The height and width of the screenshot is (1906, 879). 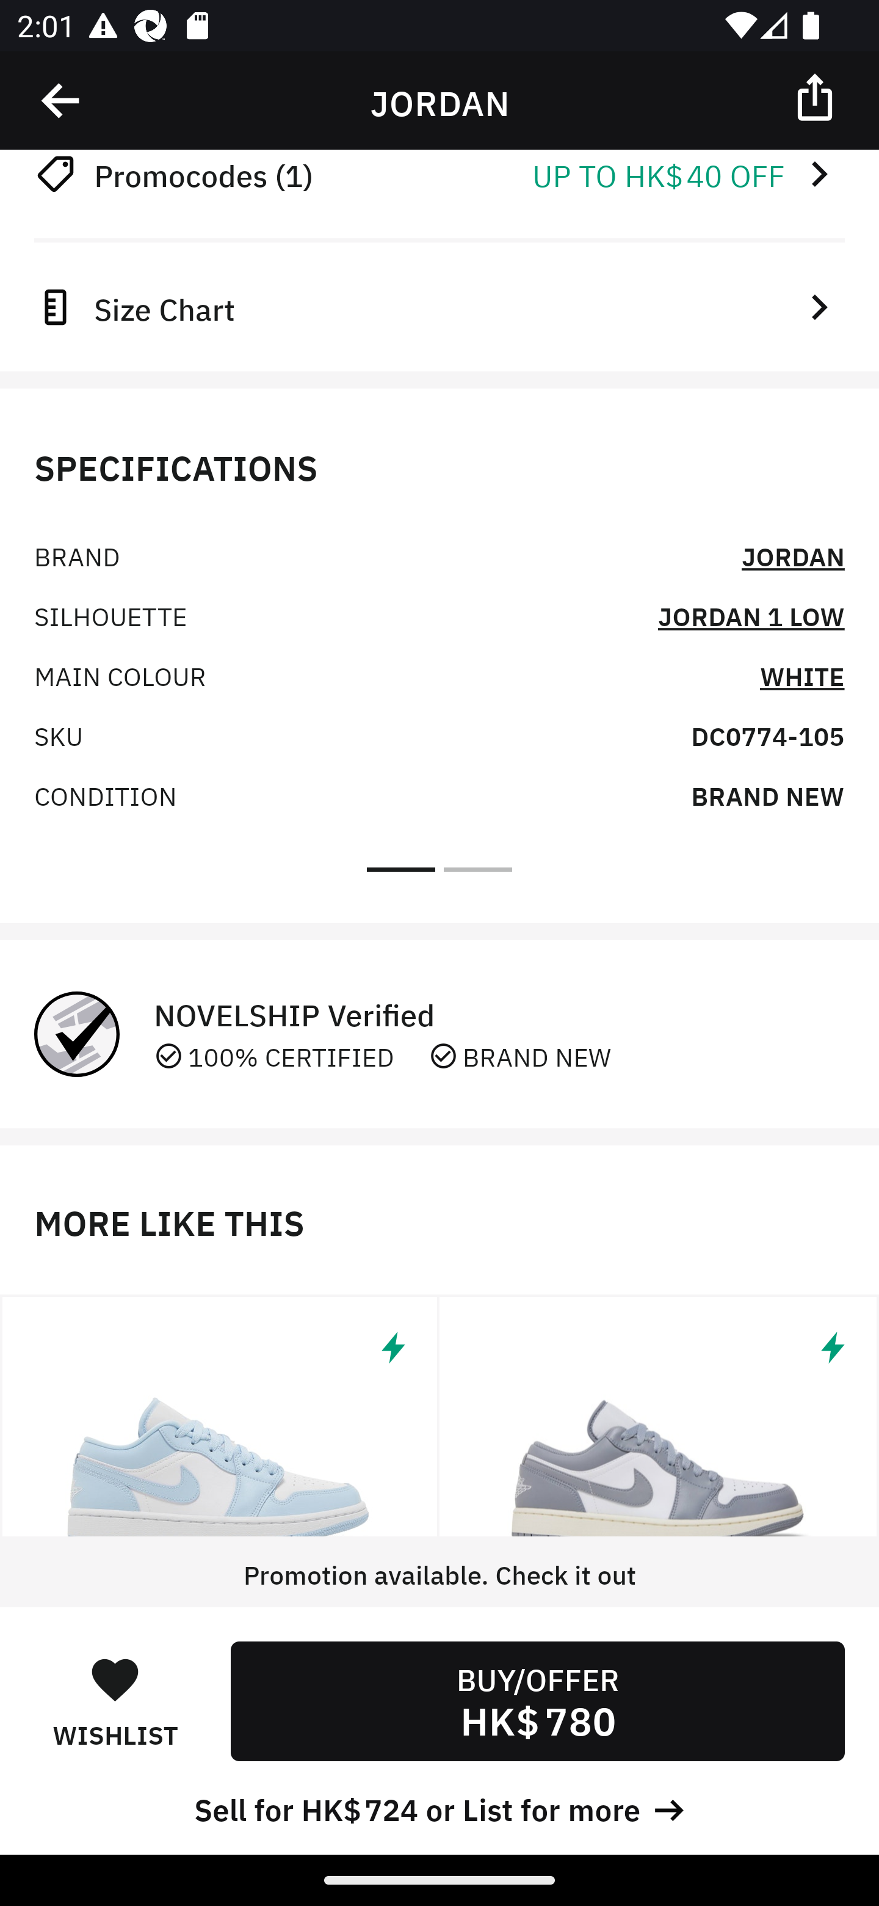 I want to click on WHITE, so click(x=802, y=674).